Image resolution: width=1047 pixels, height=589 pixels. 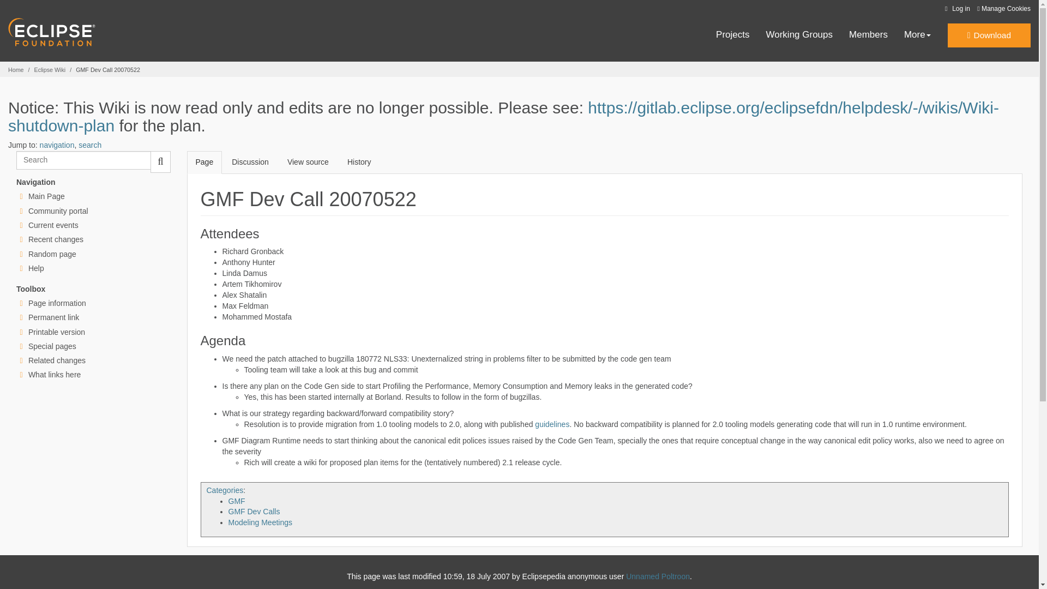 I want to click on About the project, what you can do, where to find things, so click(x=58, y=211).